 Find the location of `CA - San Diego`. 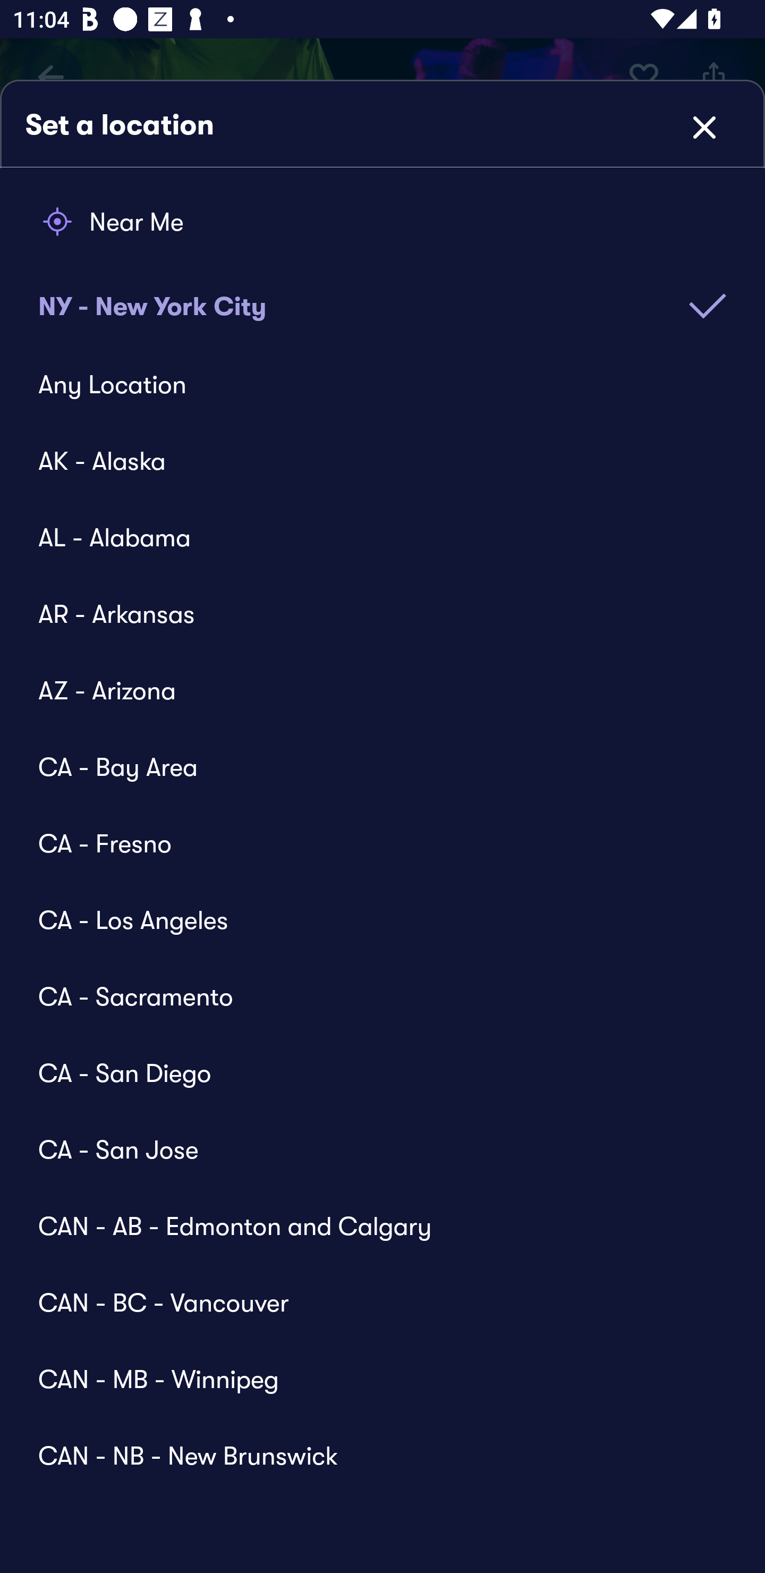

CA - San Diego is located at coordinates (370, 1072).